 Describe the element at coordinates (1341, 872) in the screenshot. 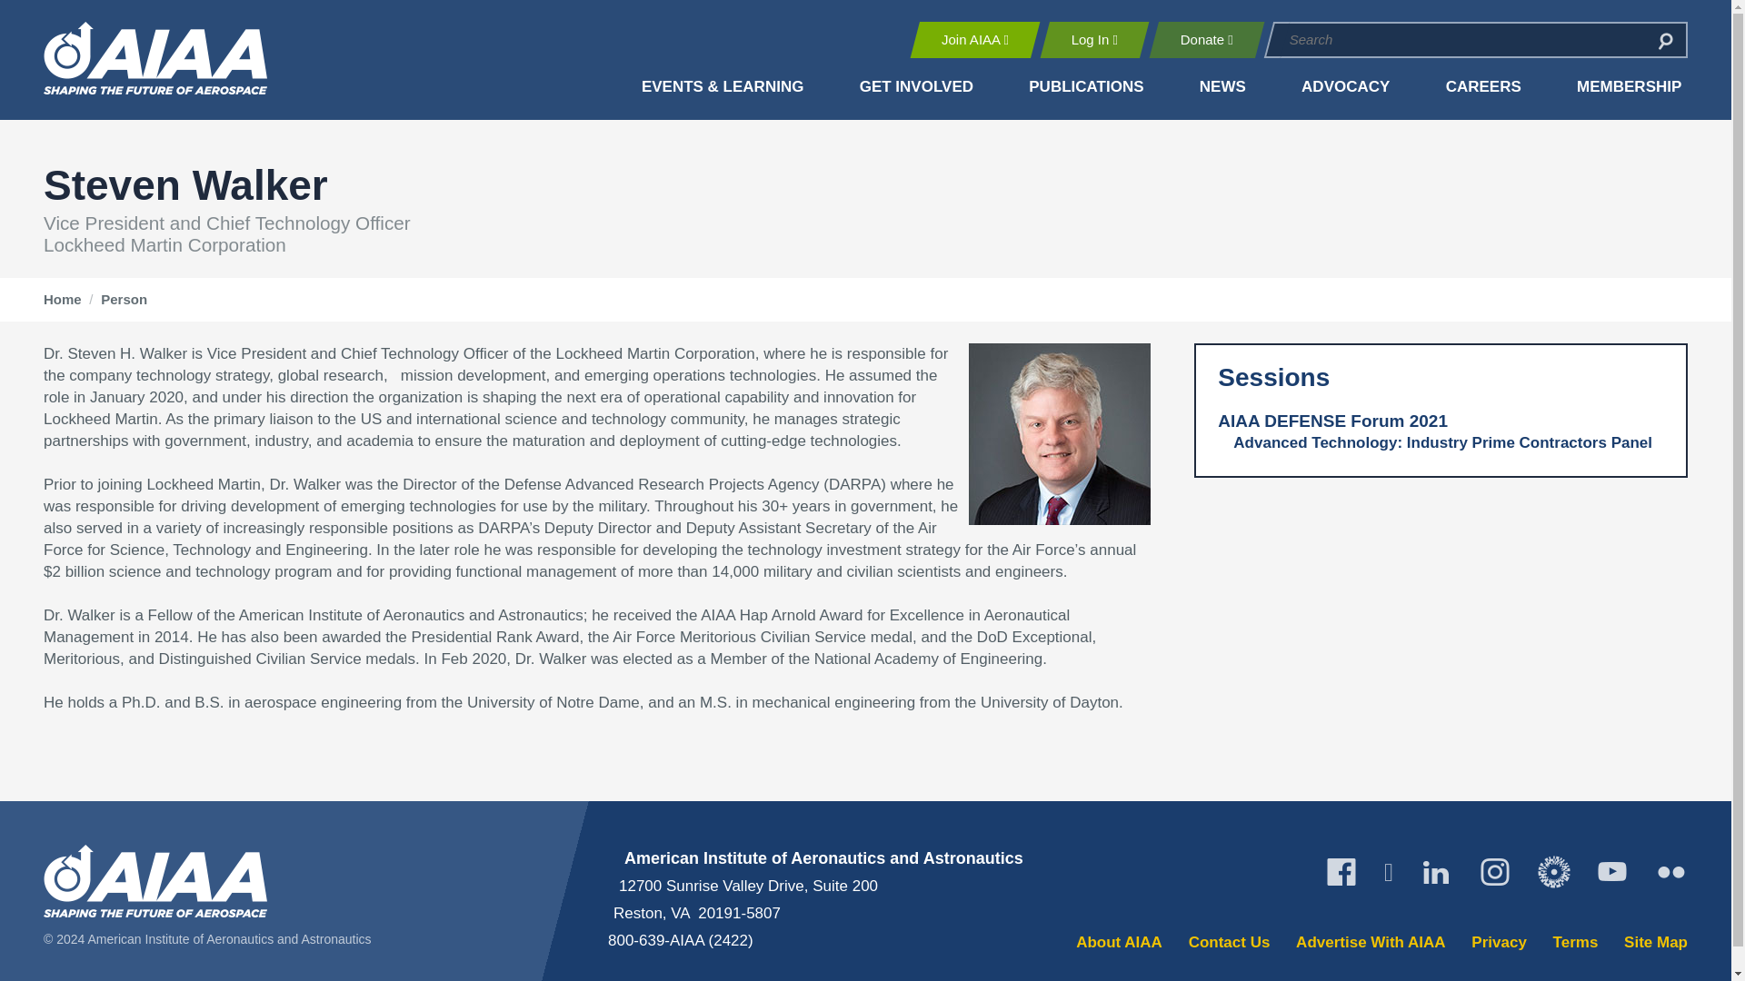

I see `Facebook` at that location.